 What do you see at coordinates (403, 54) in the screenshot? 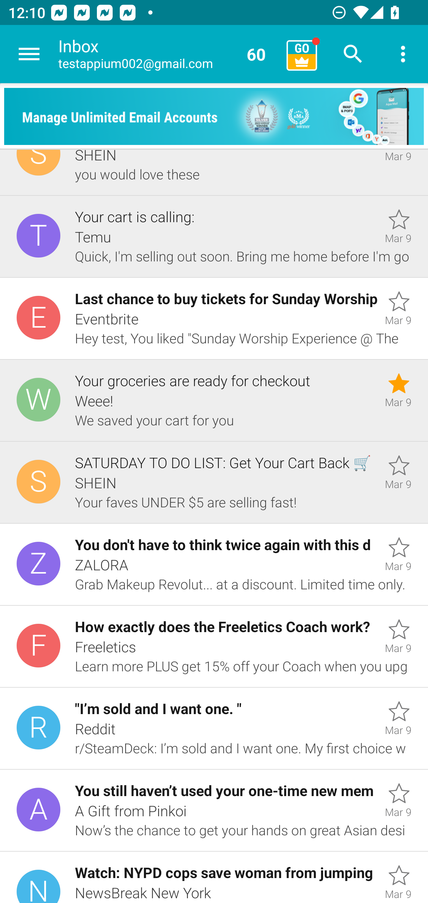
I see `More options` at bounding box center [403, 54].